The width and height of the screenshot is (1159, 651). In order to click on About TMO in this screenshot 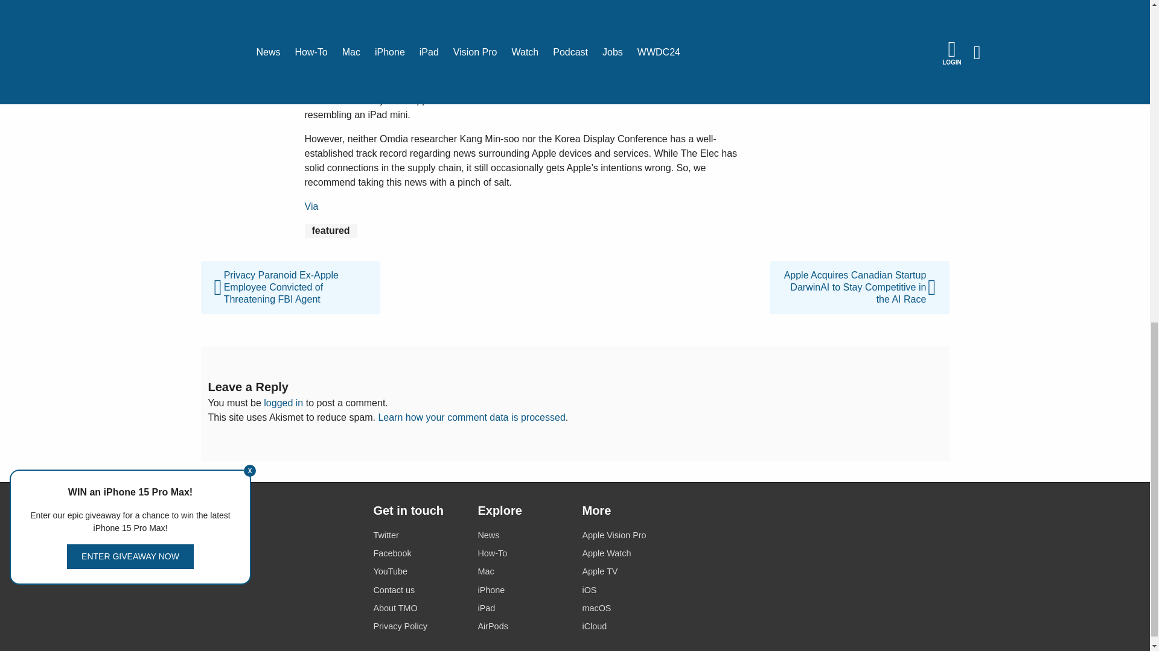, I will do `click(418, 608)`.